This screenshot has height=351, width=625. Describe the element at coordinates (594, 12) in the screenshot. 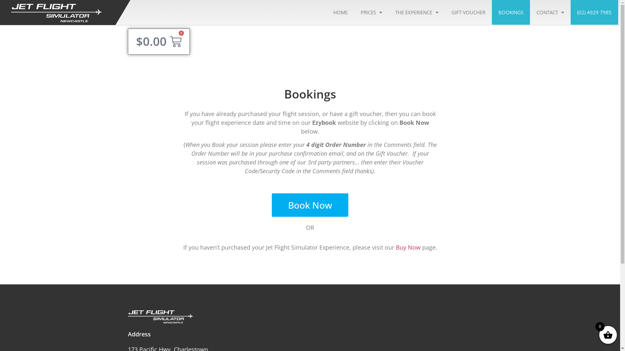

I see `(02) 4929 7985` at that location.